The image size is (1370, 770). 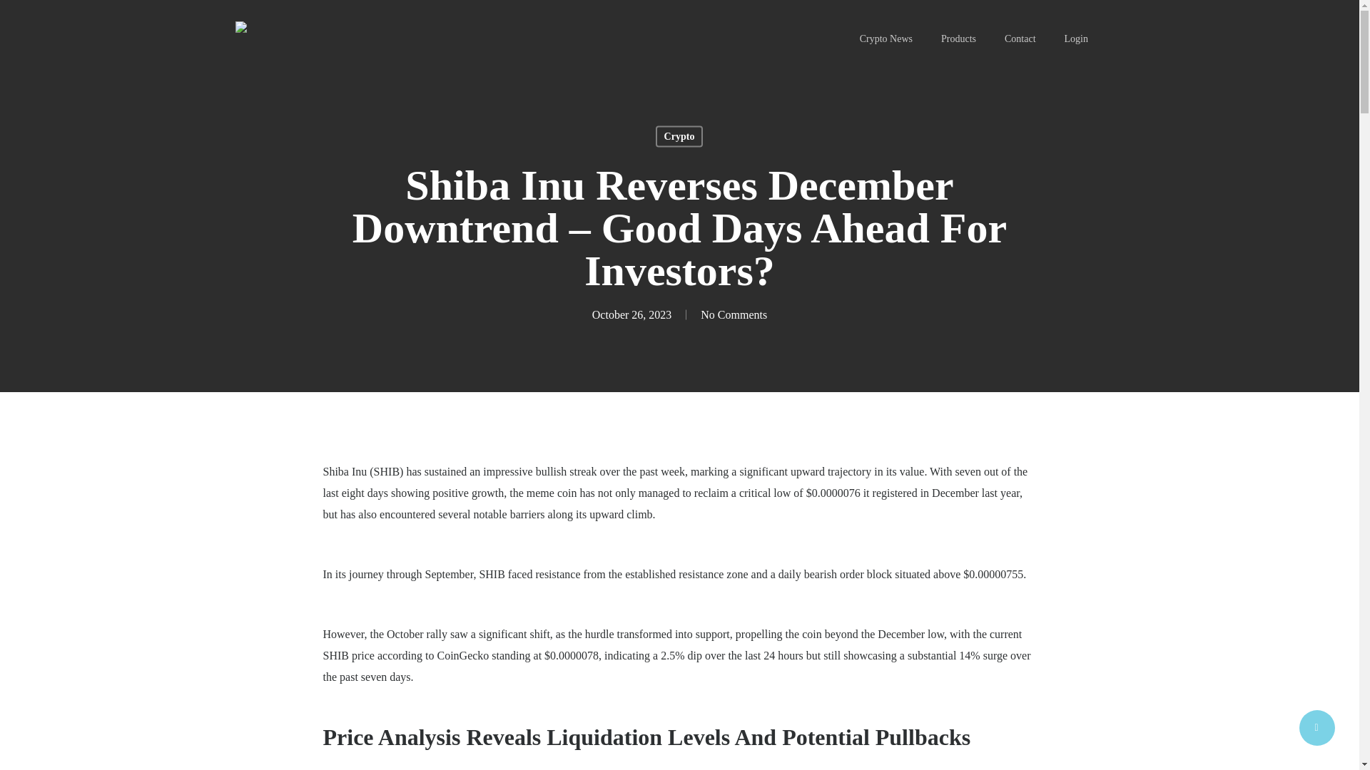 I want to click on Products, so click(x=958, y=38).